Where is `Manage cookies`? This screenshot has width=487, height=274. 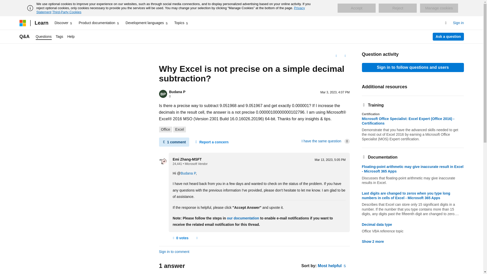 Manage cookies is located at coordinates (439, 8).